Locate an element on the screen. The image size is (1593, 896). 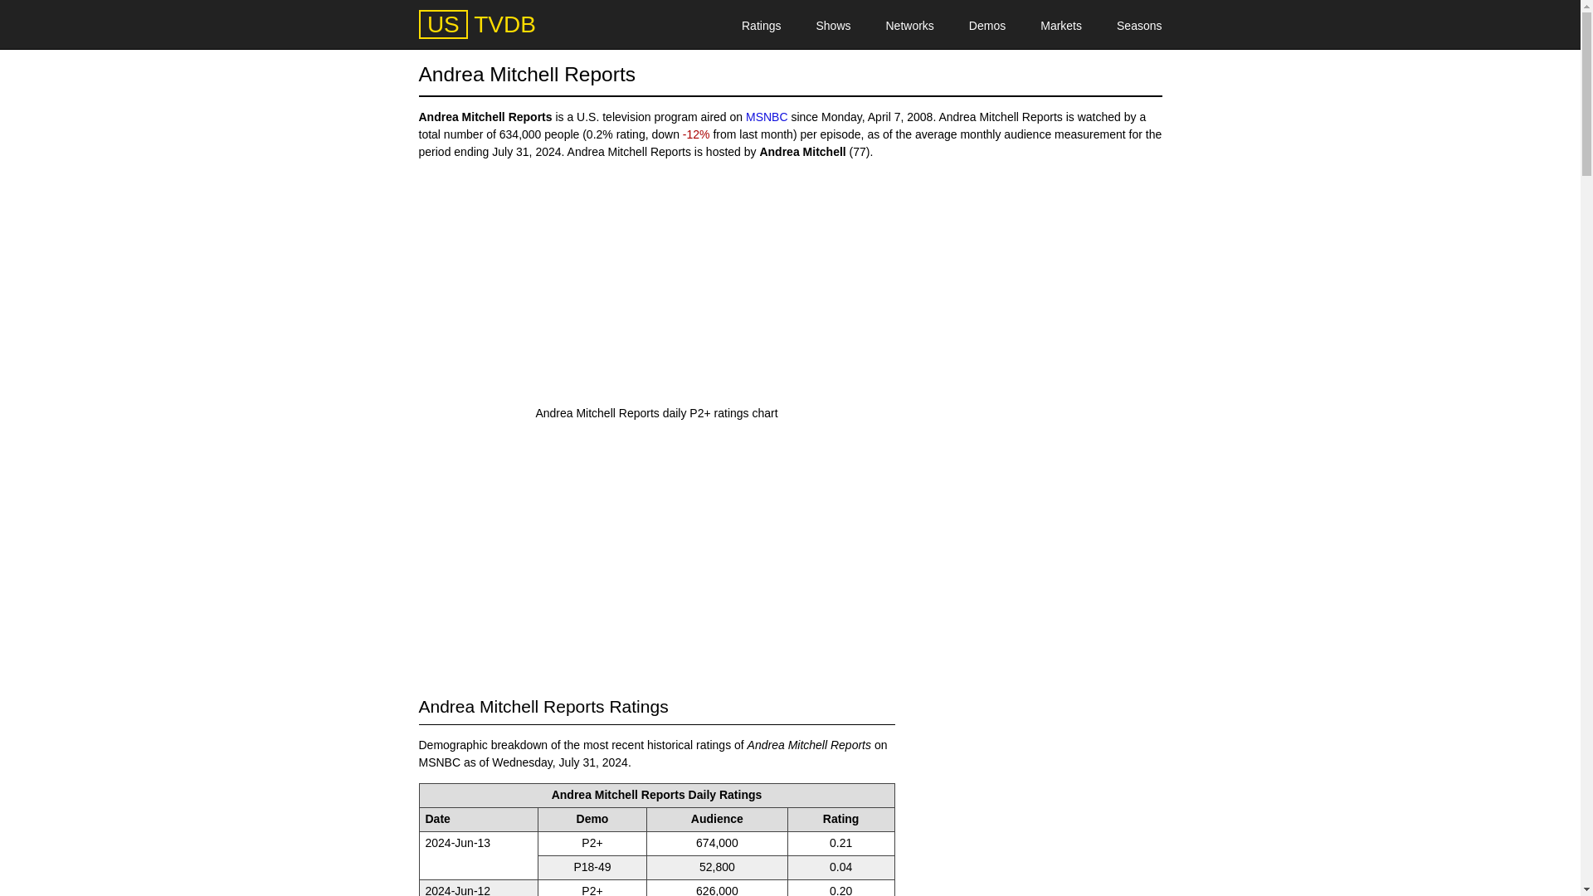
MSNBC is located at coordinates (767, 116).